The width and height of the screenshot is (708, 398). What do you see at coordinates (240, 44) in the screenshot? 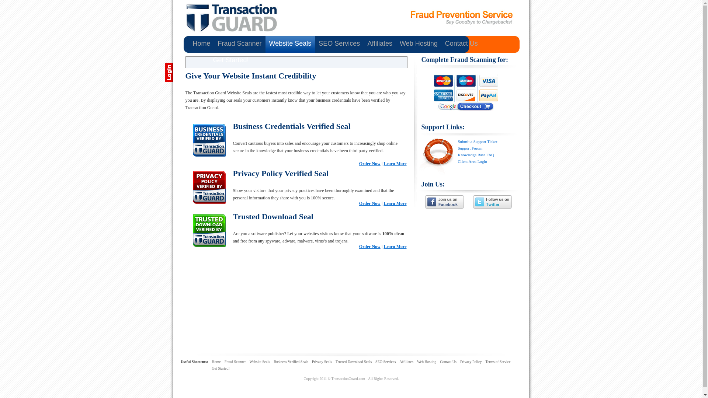
I see `Fraud Scanner` at bounding box center [240, 44].